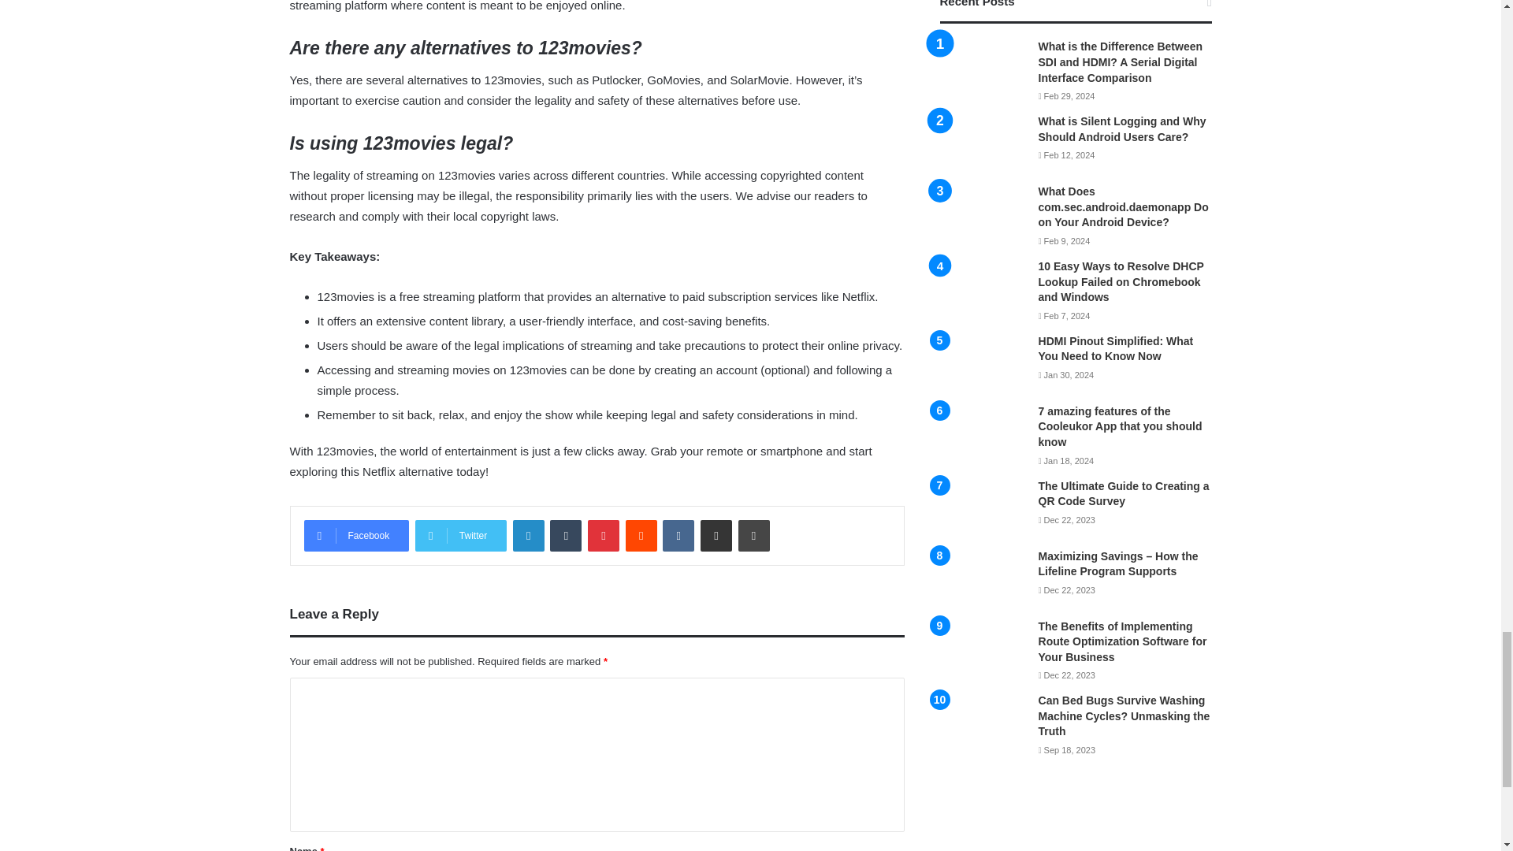 The width and height of the screenshot is (1513, 851). I want to click on Print, so click(753, 535).